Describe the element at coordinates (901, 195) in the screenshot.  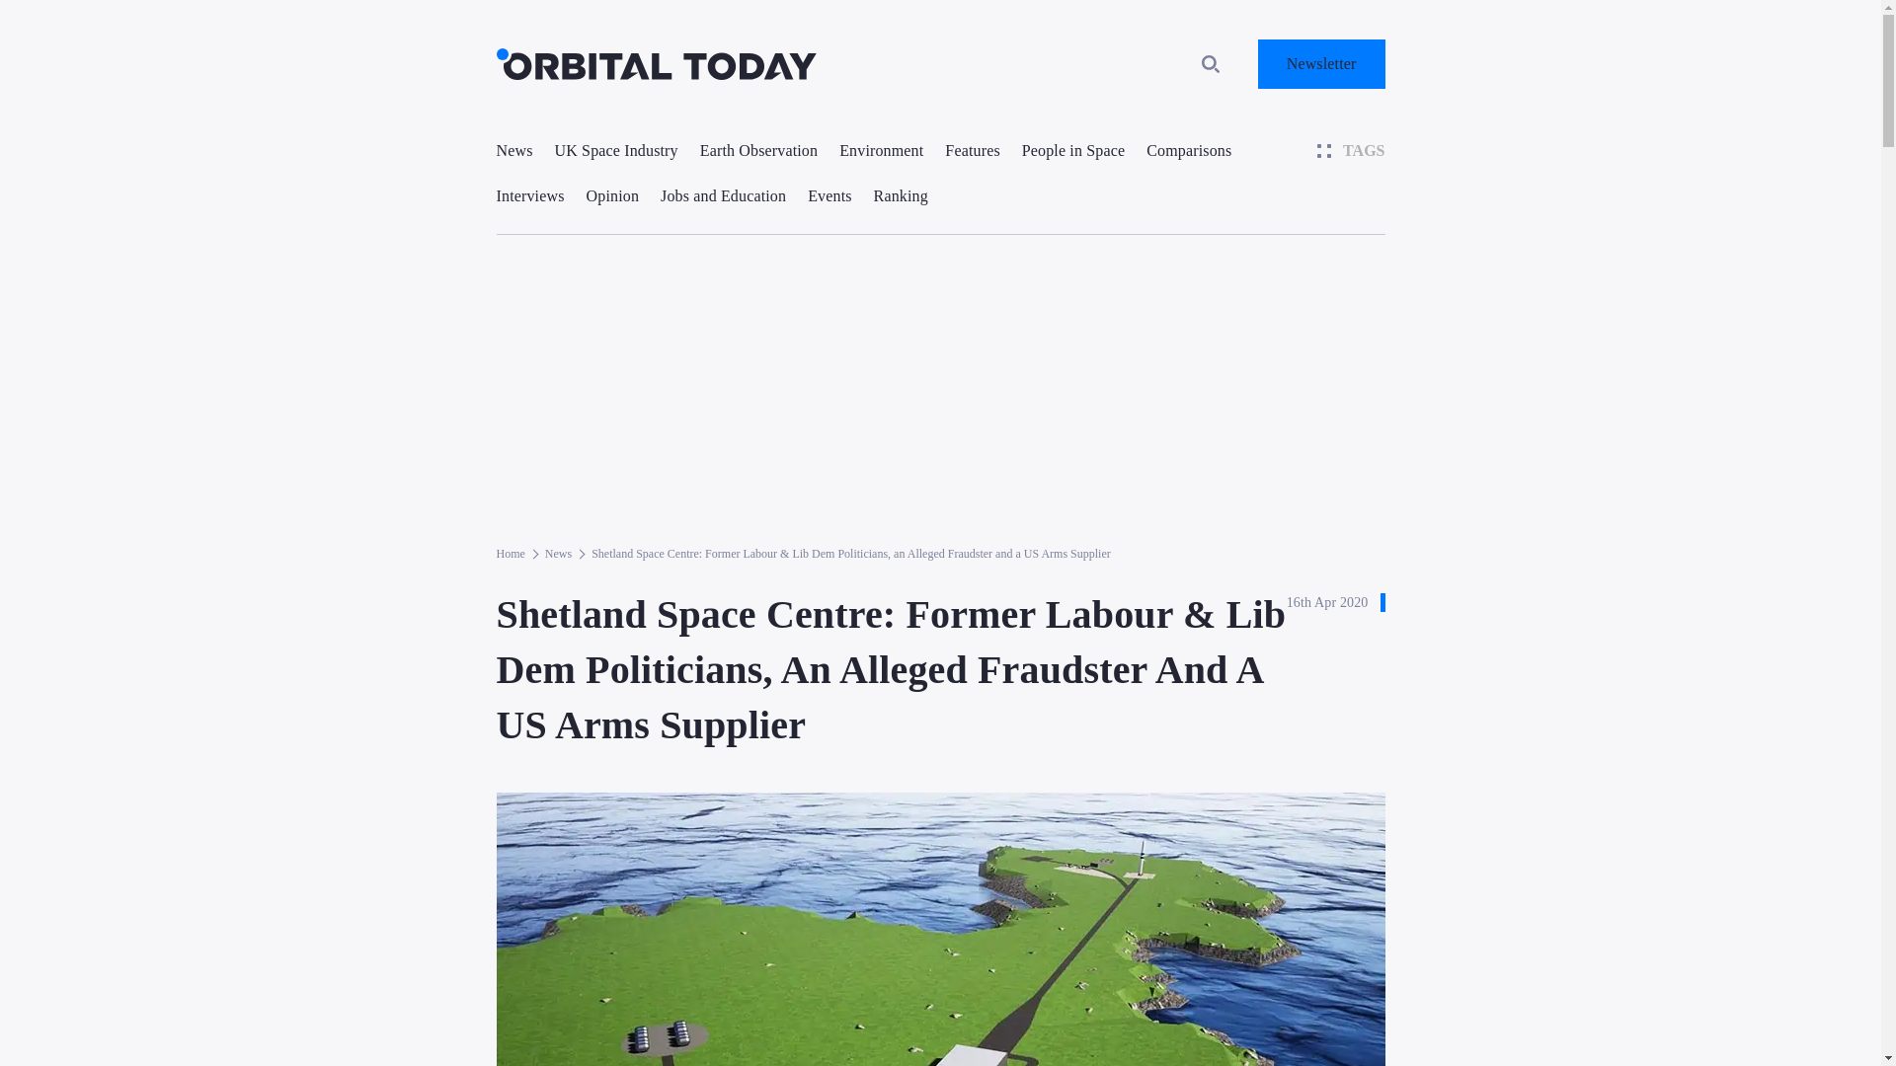
I see `Ranking` at that location.